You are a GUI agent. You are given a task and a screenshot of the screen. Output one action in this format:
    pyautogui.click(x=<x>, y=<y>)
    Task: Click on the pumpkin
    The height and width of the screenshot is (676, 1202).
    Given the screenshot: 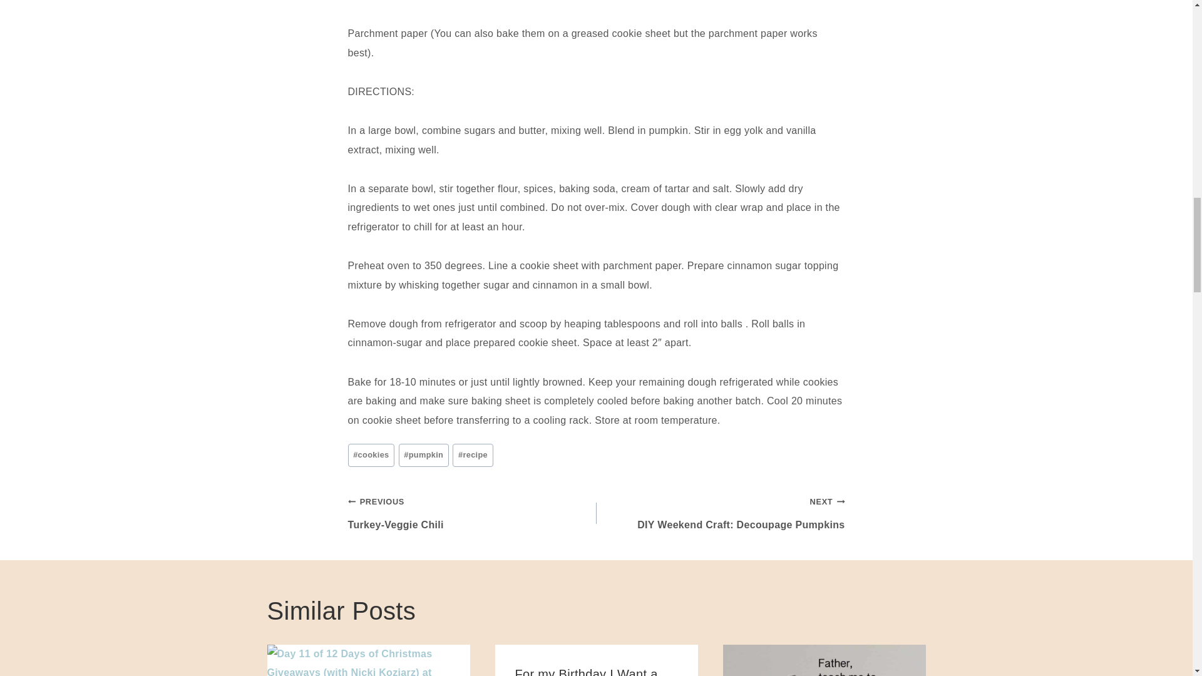 What is the action you would take?
    pyautogui.click(x=423, y=455)
    